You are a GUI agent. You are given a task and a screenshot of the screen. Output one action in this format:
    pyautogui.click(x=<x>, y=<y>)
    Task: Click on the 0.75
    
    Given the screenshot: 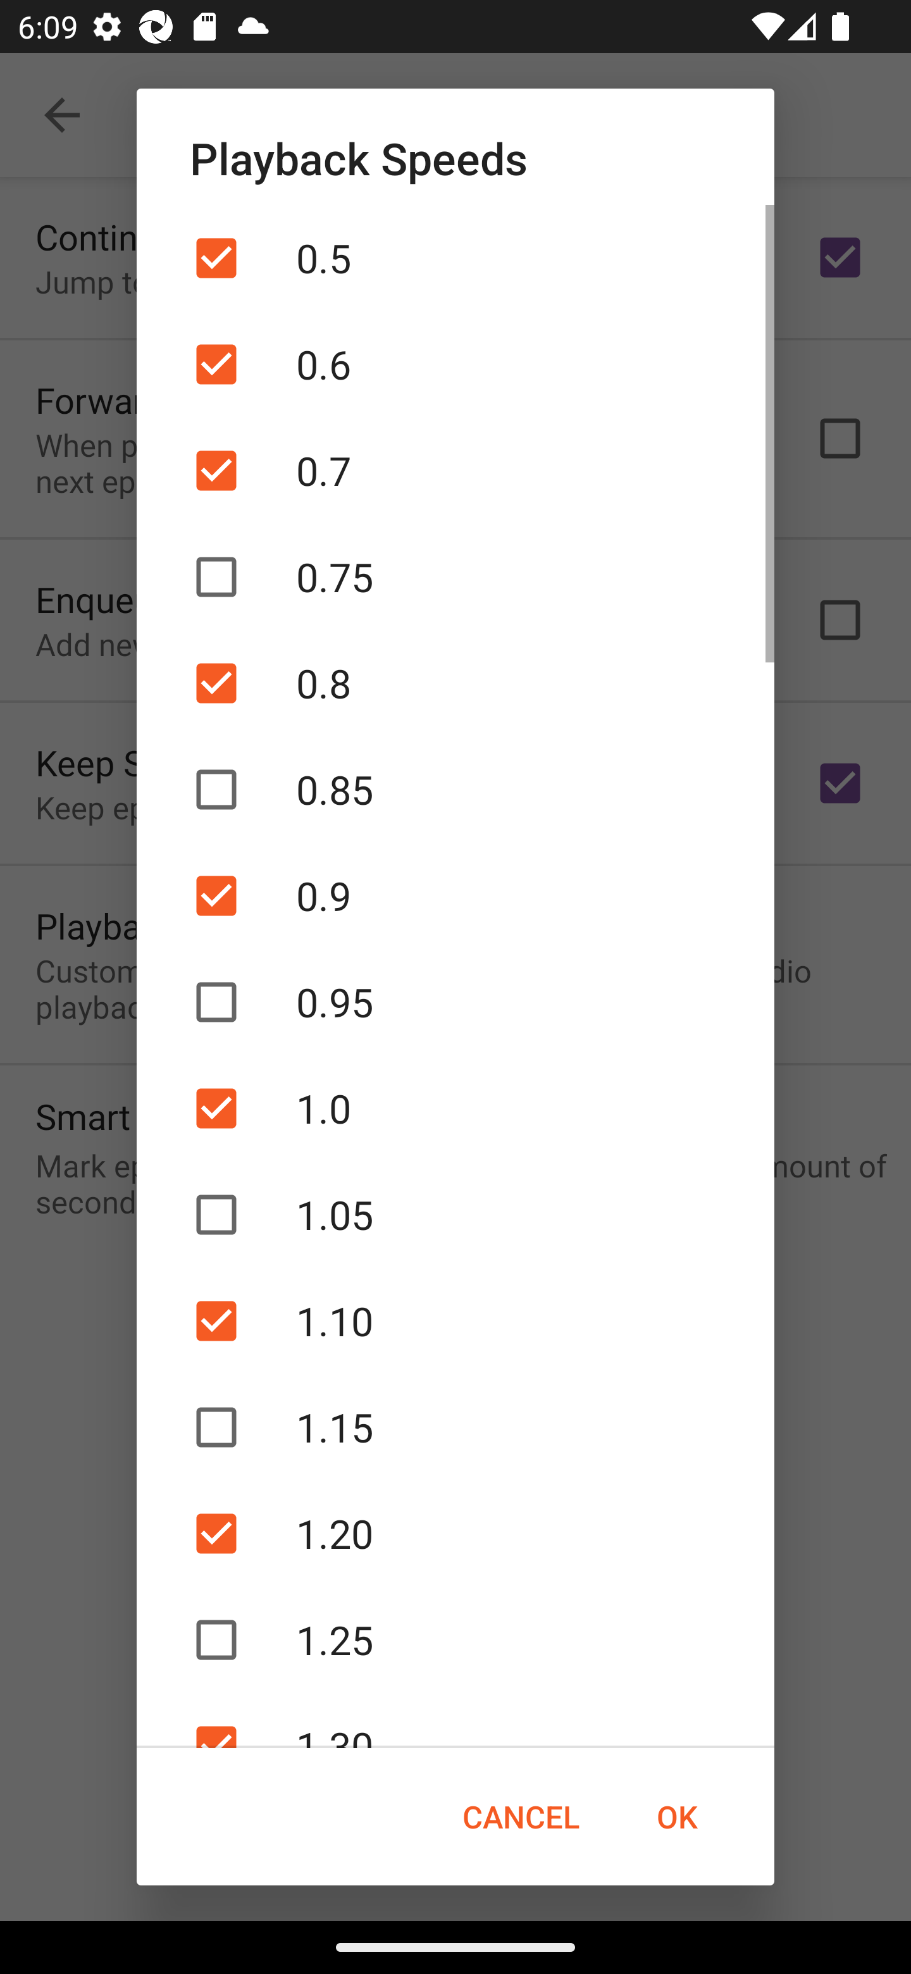 What is the action you would take?
    pyautogui.click(x=455, y=576)
    